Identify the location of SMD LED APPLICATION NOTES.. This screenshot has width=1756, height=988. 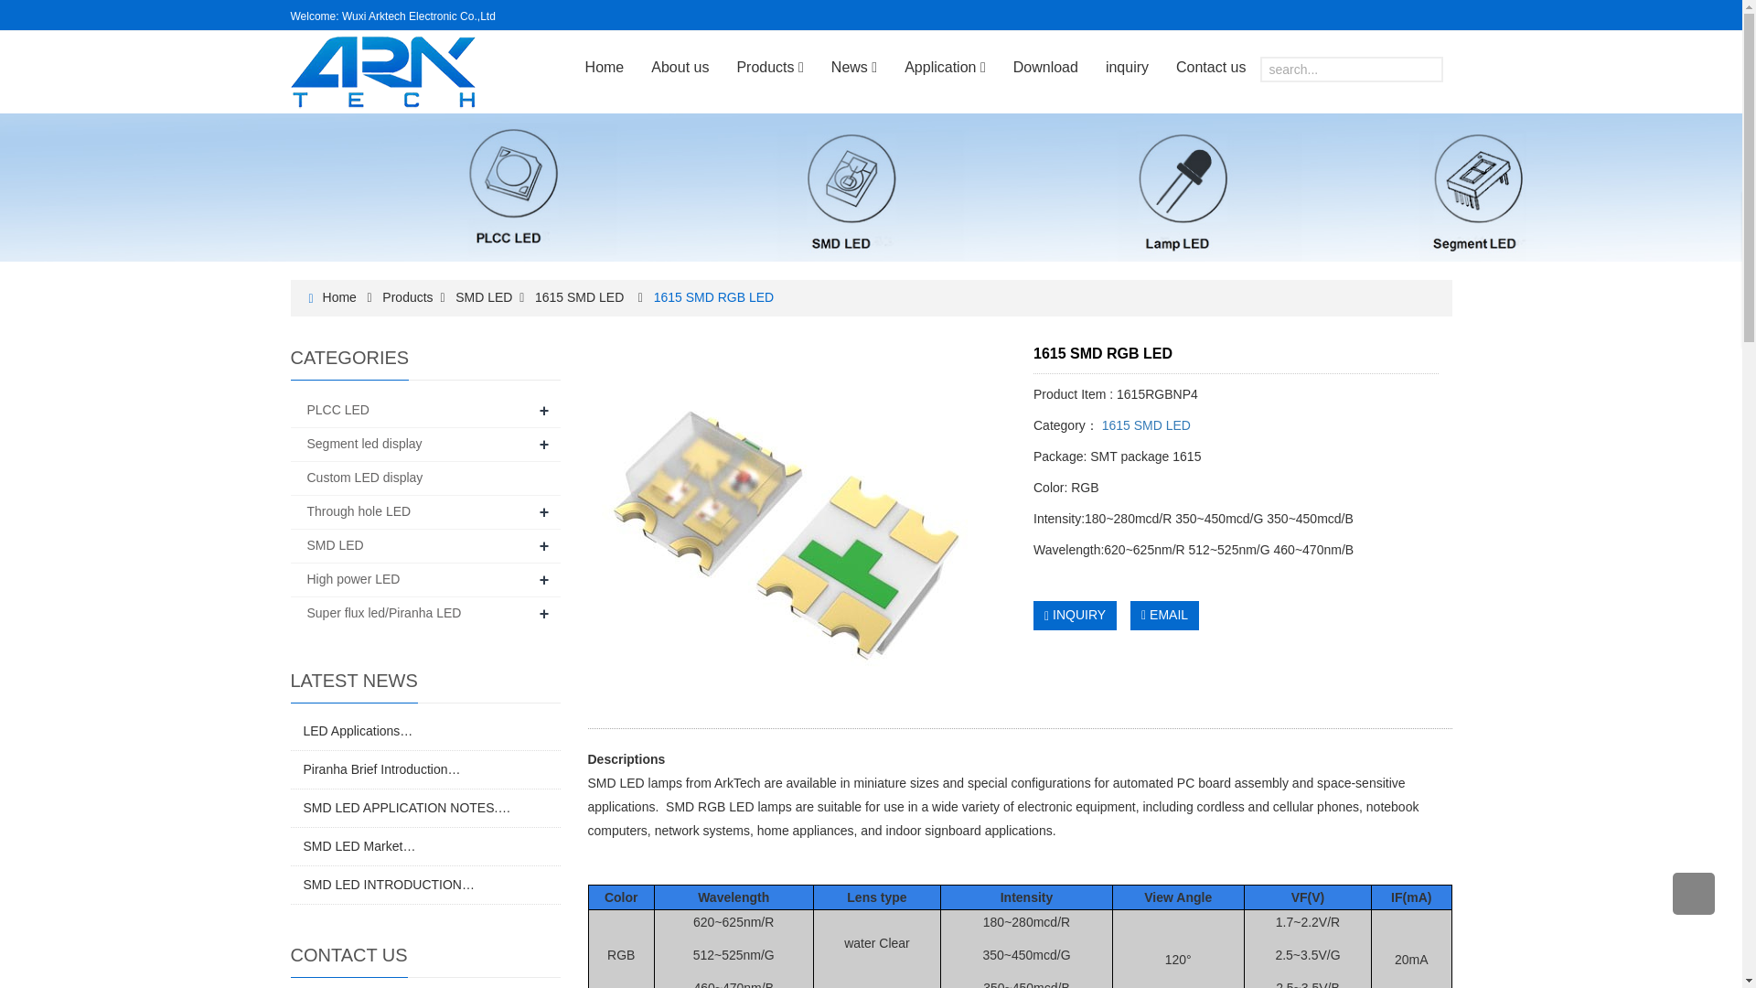
(407, 807).